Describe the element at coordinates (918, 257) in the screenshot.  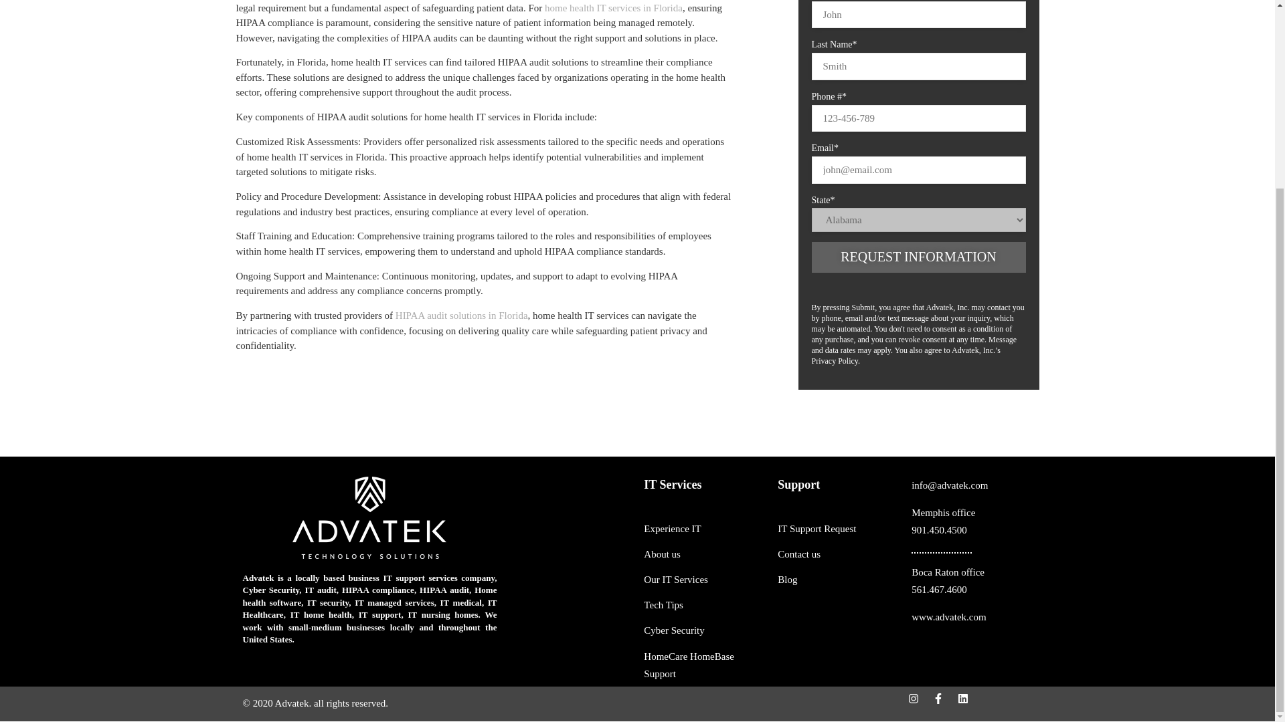
I see `www.advatek.com` at that location.